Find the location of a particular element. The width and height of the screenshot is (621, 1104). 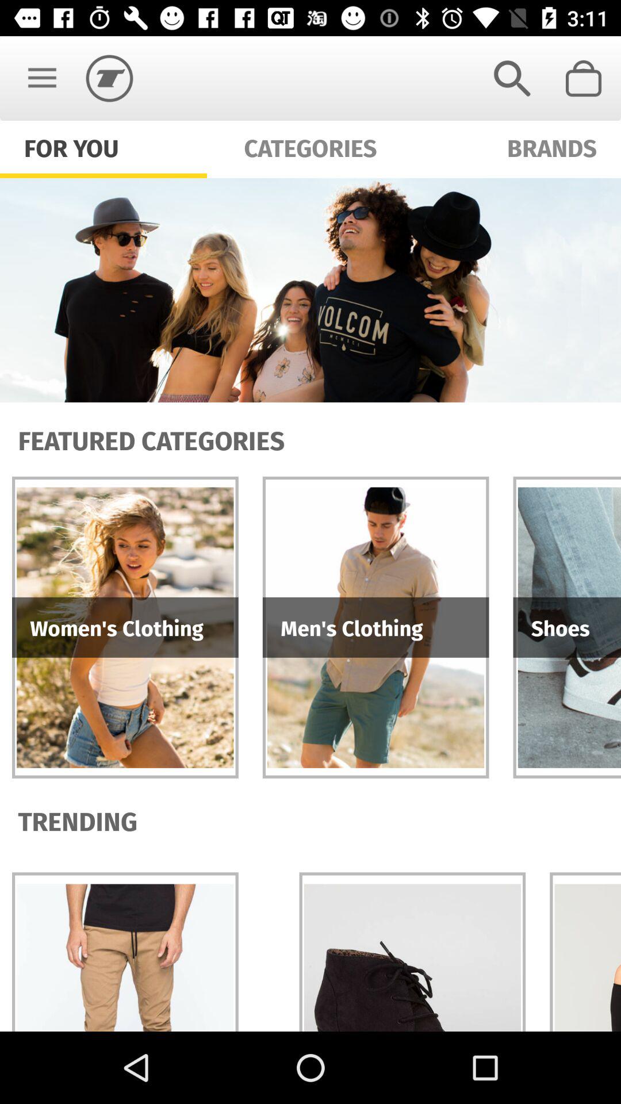

open item next to categories icon is located at coordinates (512, 78).